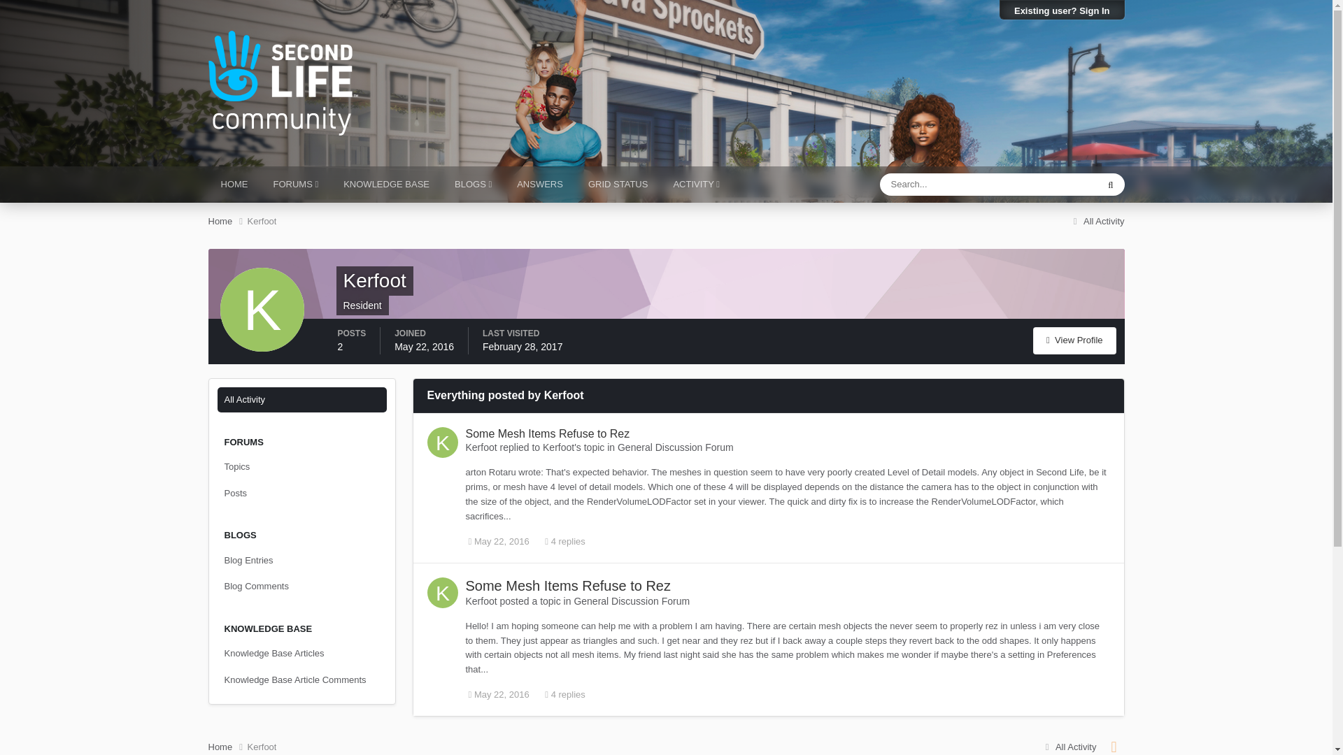 The height and width of the screenshot is (755, 1343). What do you see at coordinates (696, 185) in the screenshot?
I see `ACTIVITY` at bounding box center [696, 185].